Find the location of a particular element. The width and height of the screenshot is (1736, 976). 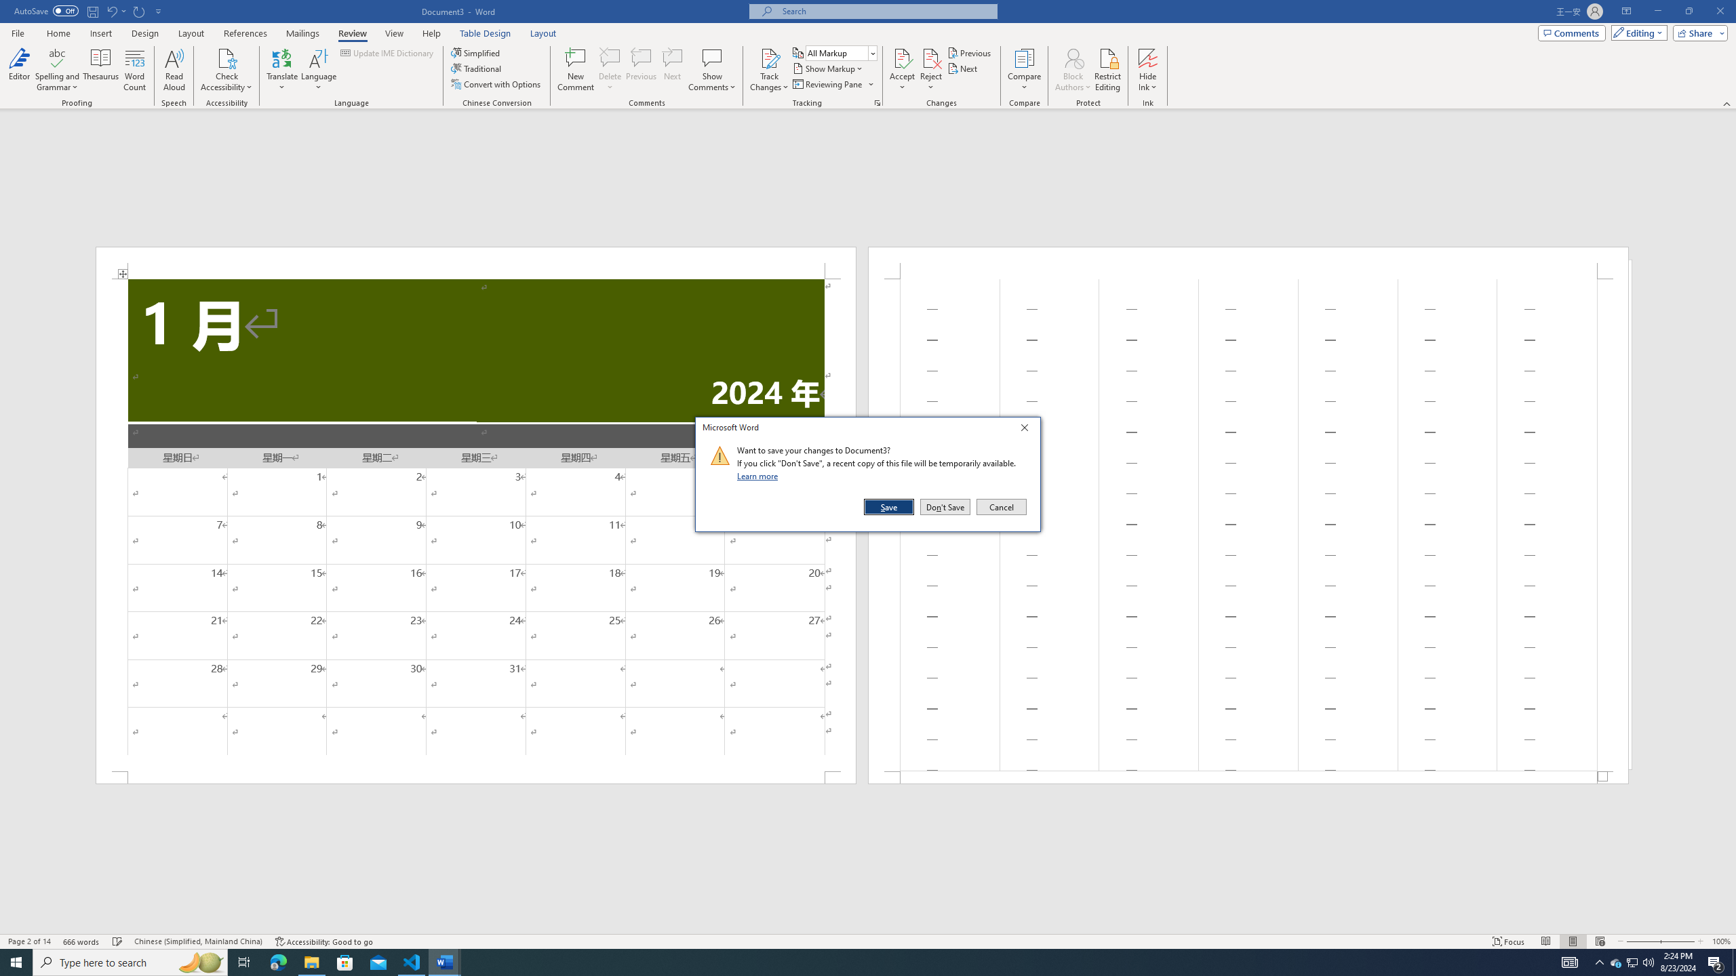

Translate is located at coordinates (282, 70).